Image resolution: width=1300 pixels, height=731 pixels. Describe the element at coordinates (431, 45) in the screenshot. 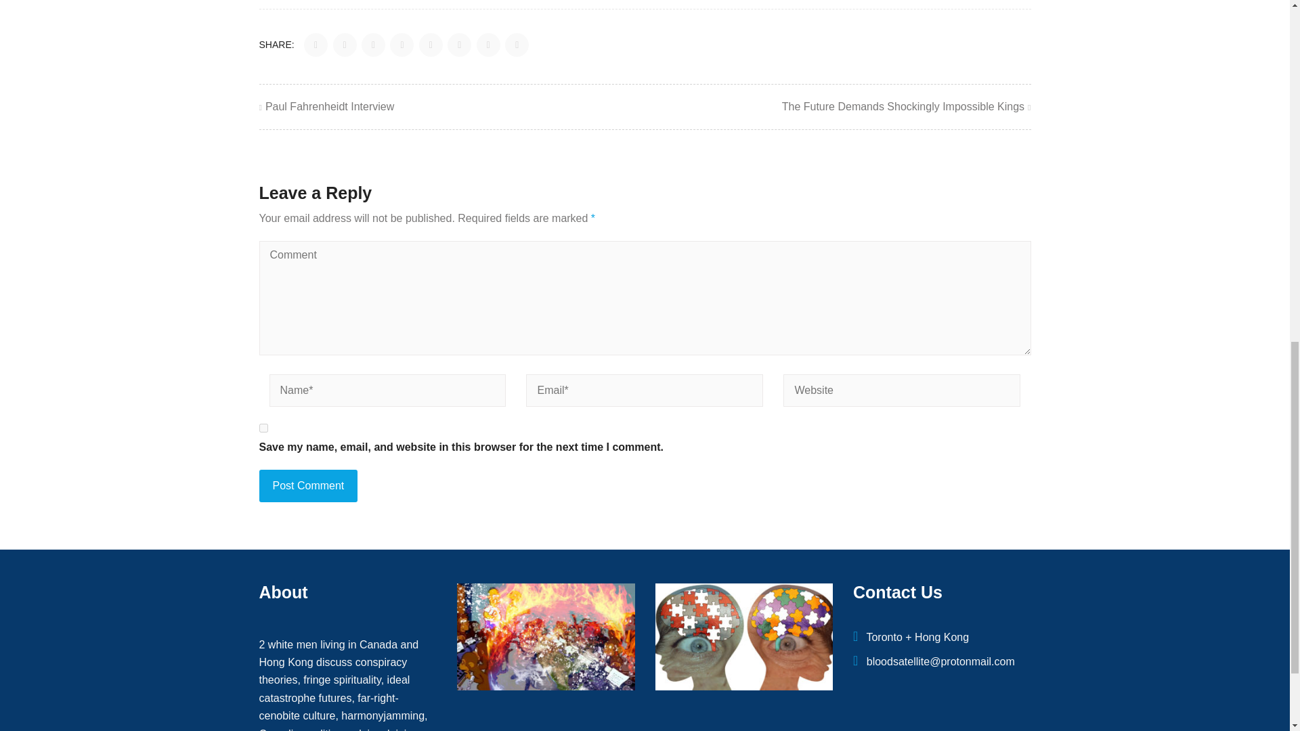

I see `Share on Pinterest` at that location.